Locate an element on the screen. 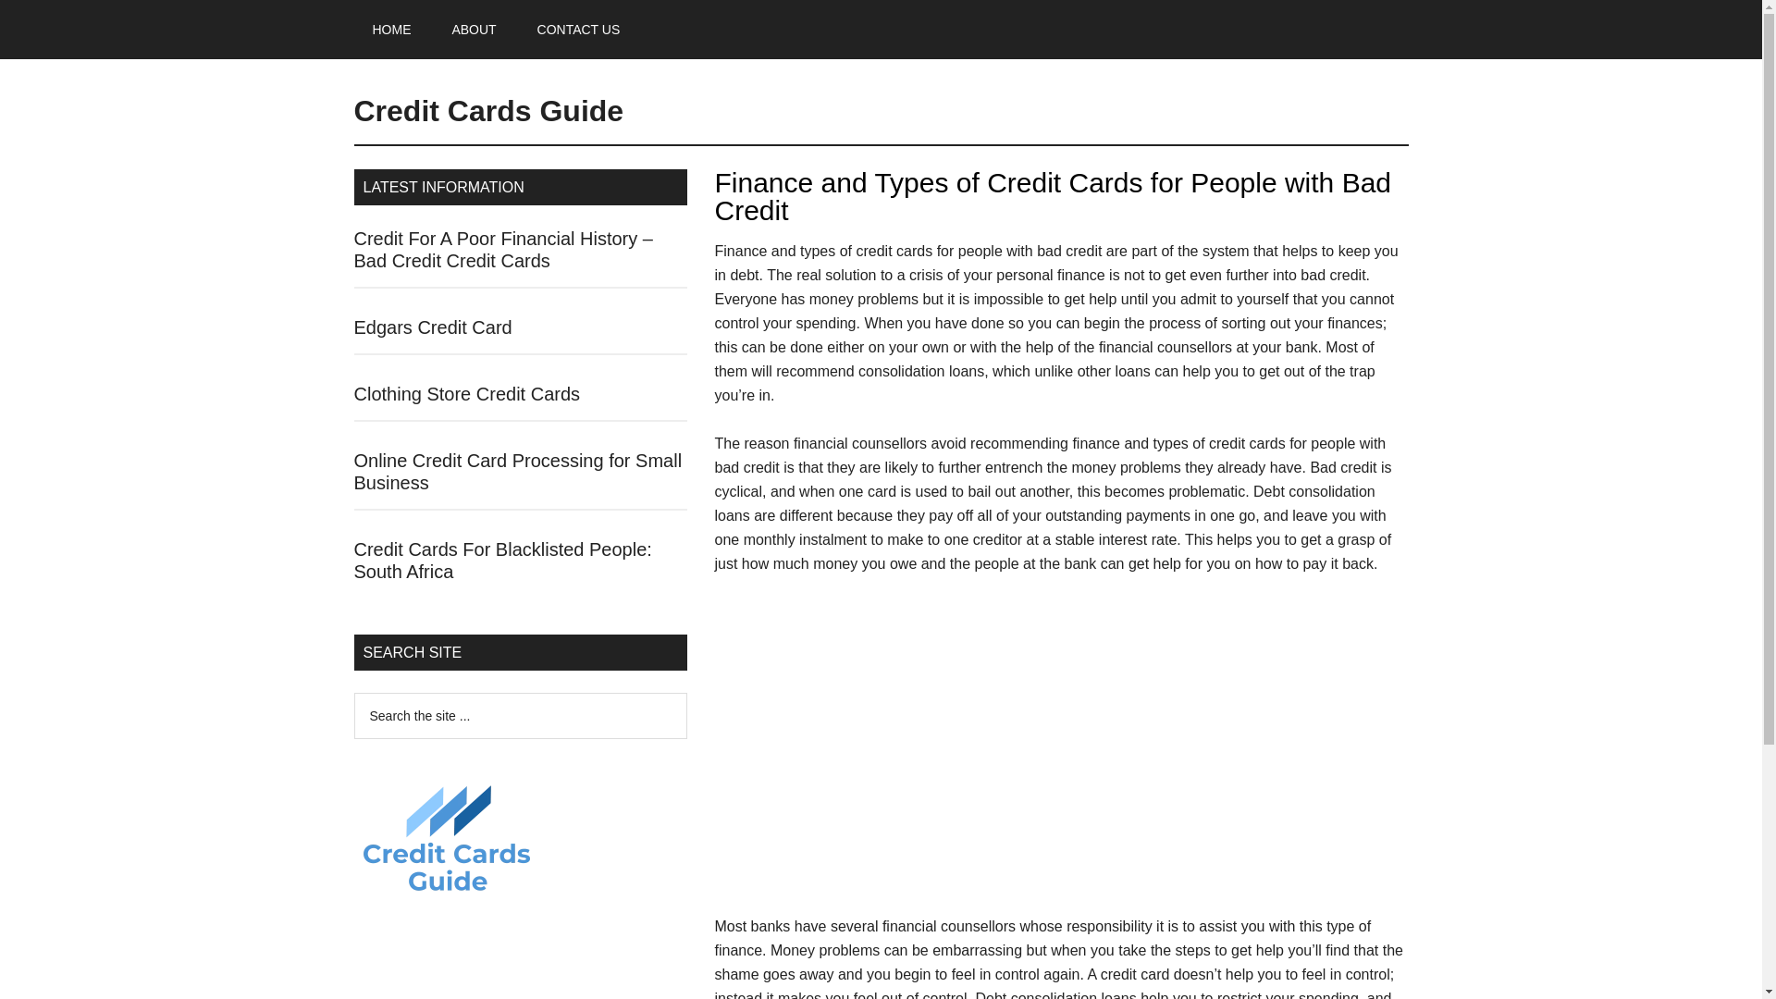 The height and width of the screenshot is (999, 1776). CONTACT US is located at coordinates (579, 30).